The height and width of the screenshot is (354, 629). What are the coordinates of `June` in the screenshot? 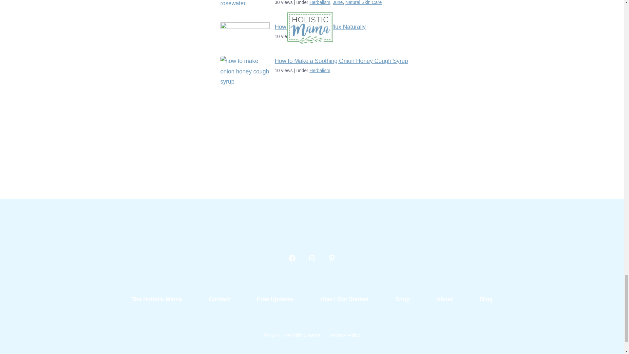 It's located at (337, 3).